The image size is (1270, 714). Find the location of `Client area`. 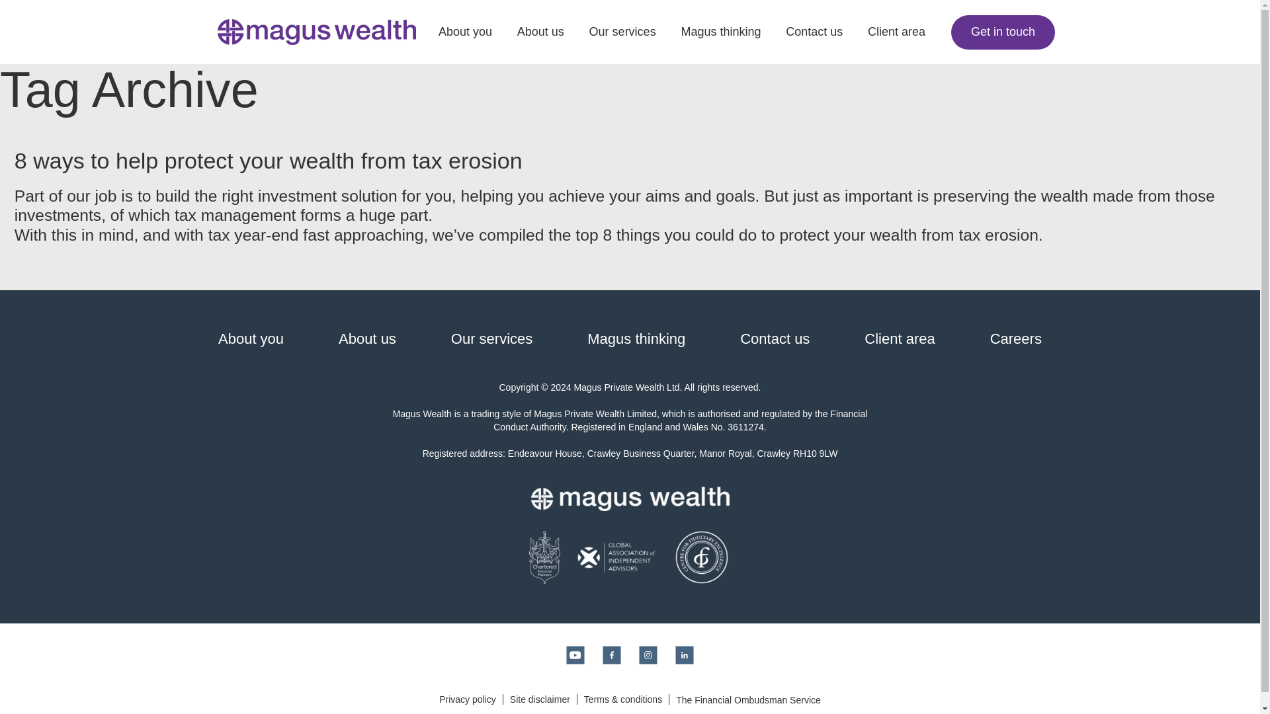

Client area is located at coordinates (896, 32).